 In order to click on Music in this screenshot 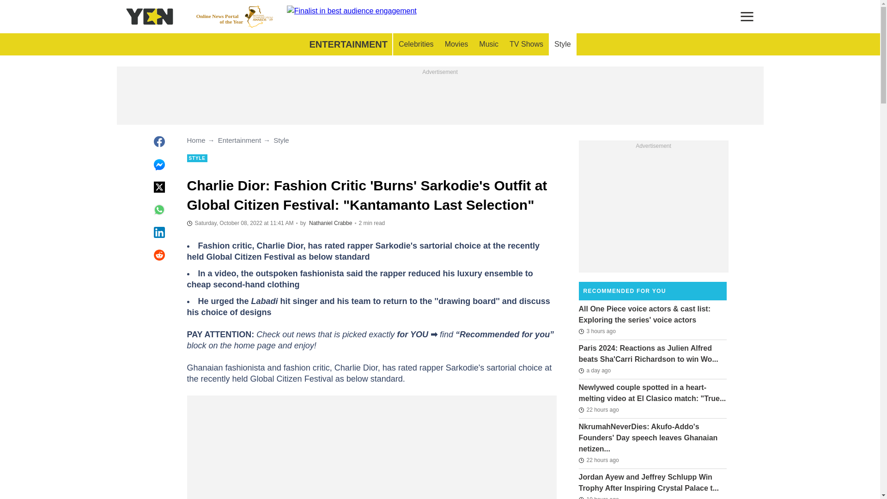, I will do `click(489, 44)`.